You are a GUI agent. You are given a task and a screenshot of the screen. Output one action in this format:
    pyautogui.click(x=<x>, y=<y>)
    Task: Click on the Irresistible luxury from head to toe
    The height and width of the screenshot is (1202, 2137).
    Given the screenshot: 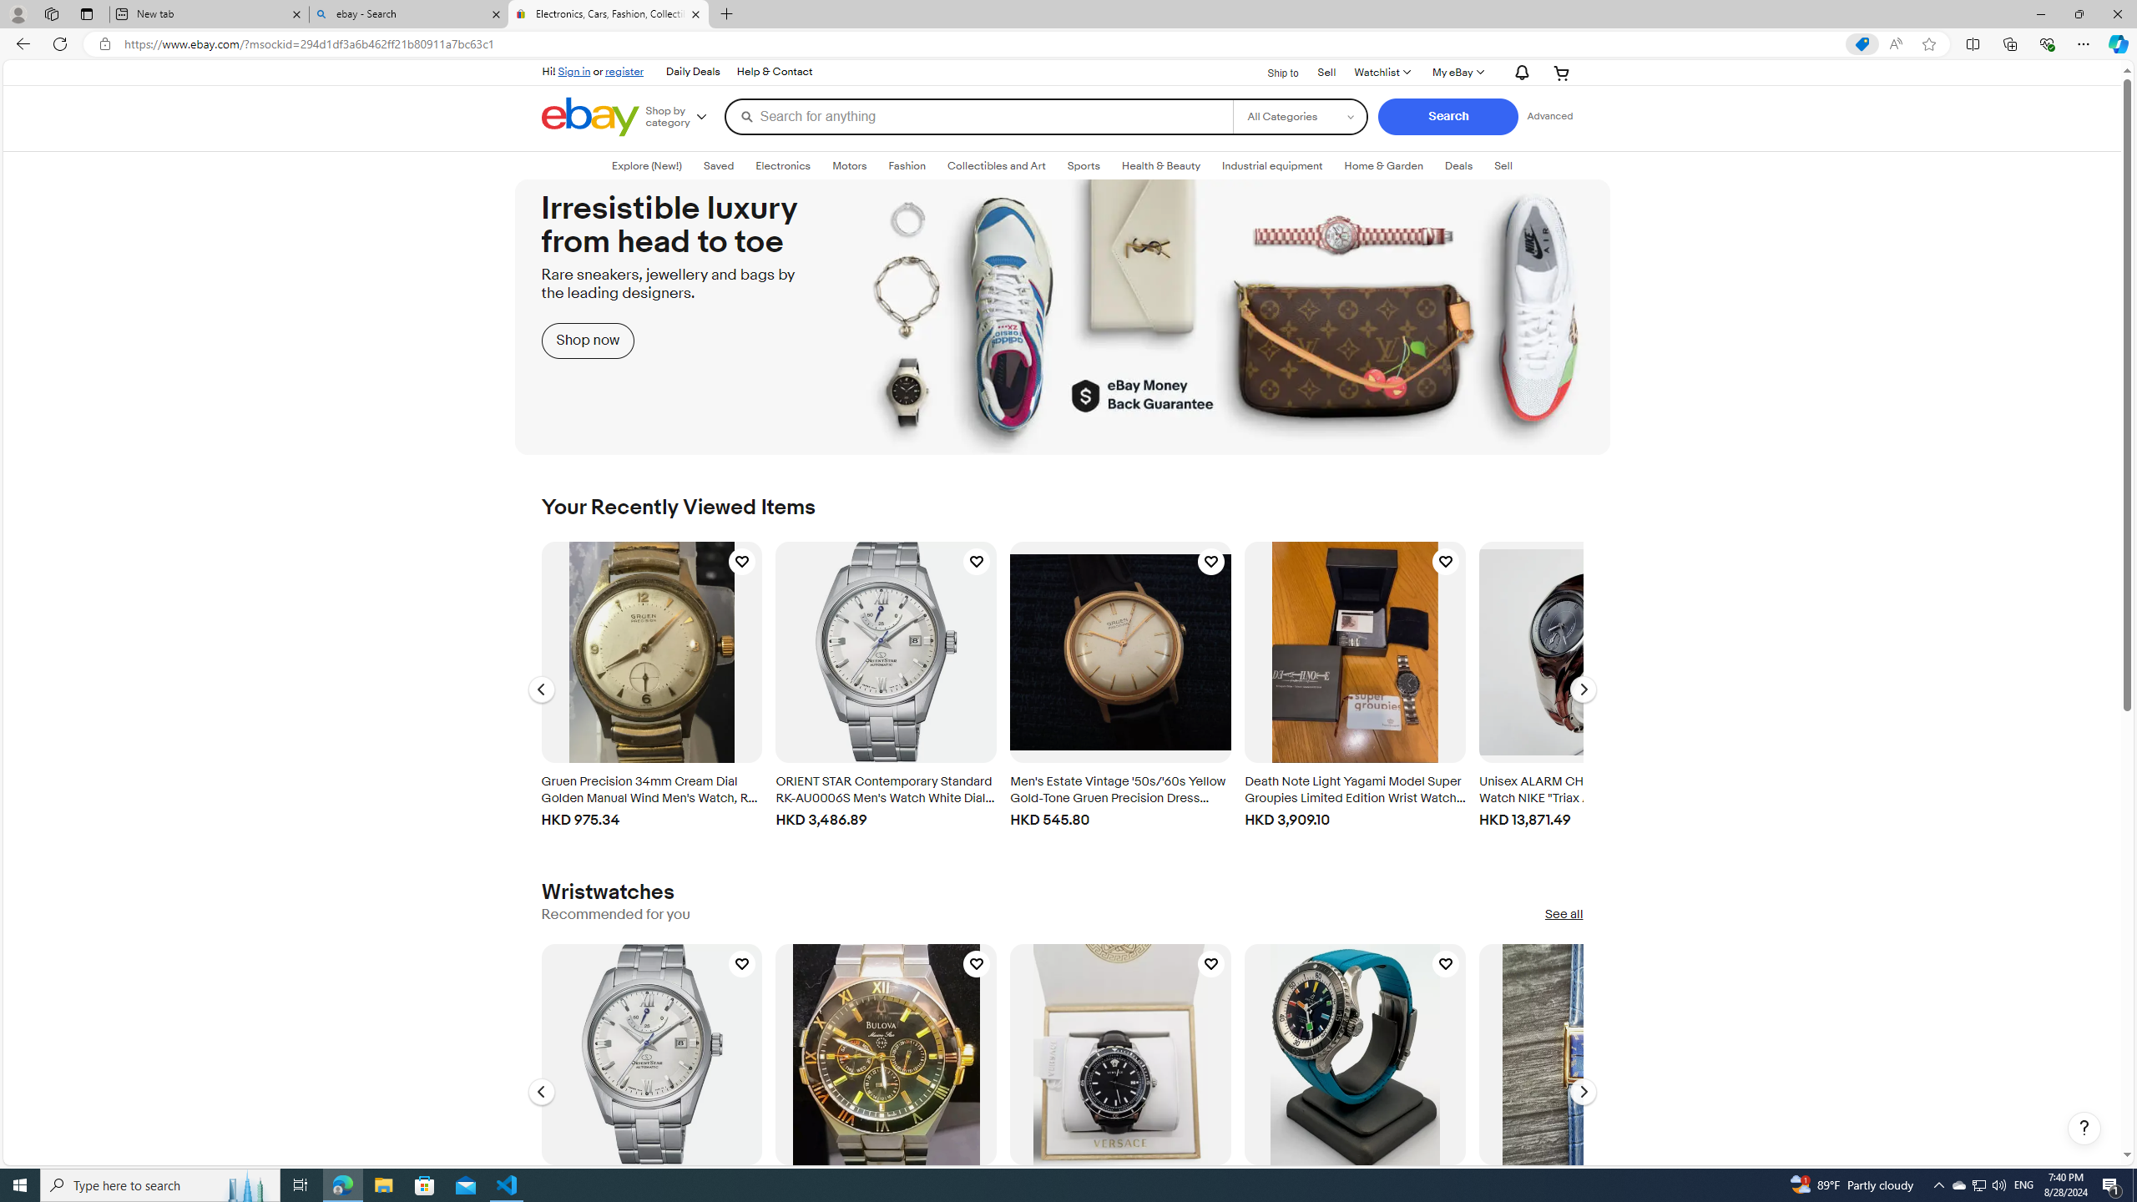 What is the action you would take?
    pyautogui.click(x=1063, y=316)
    